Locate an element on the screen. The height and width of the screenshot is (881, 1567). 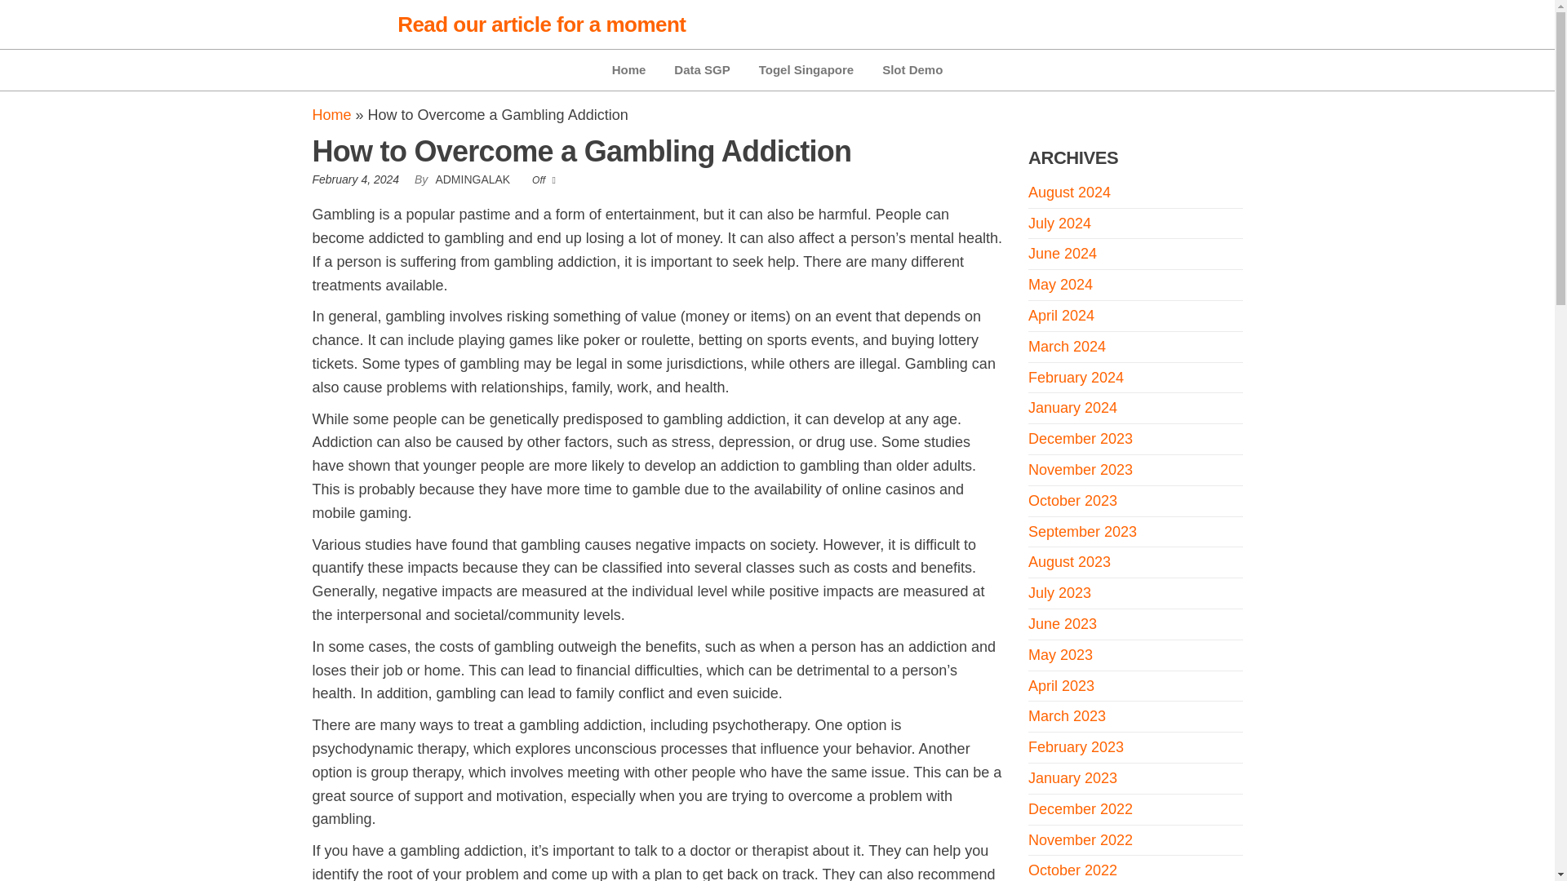
Togel Singapore is located at coordinates (806, 70).